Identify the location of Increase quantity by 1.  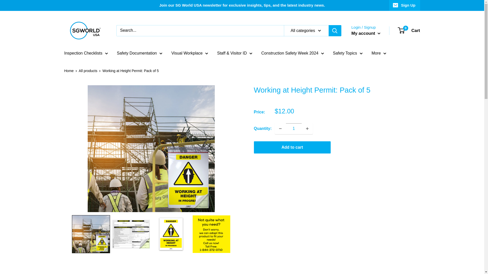
(307, 129).